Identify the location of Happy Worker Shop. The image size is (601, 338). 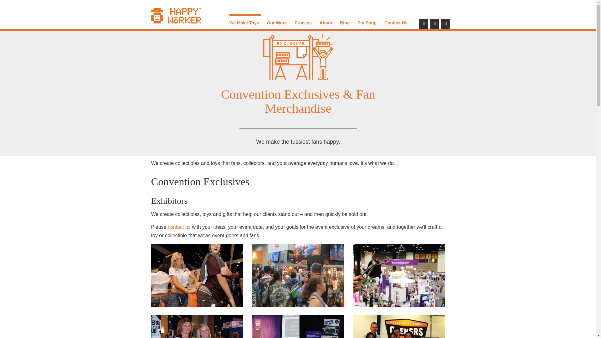
(367, 21).